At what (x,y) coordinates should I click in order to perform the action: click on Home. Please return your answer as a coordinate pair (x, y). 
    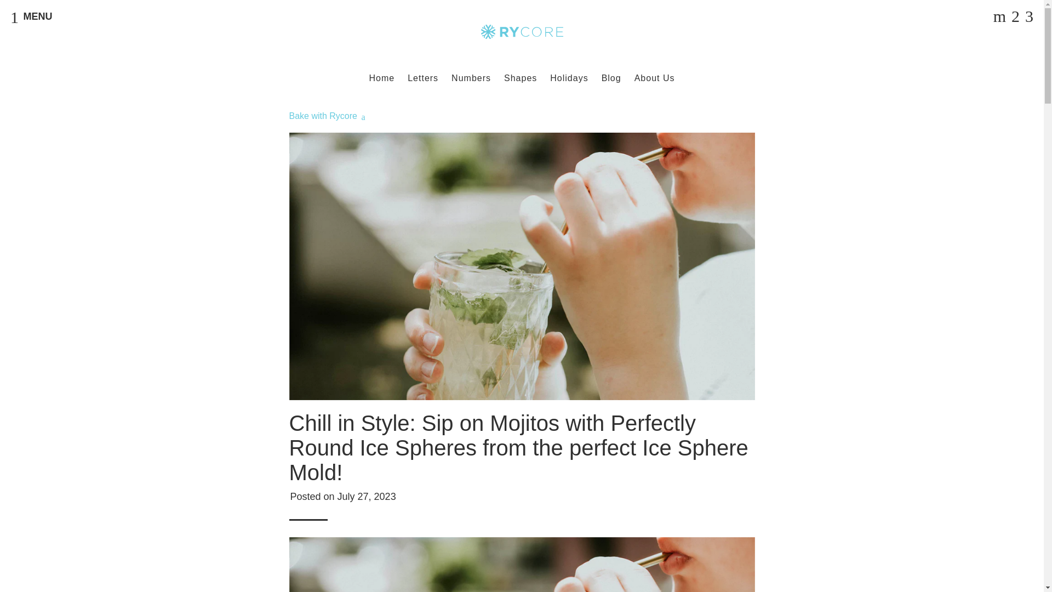
    Looking at the image, I should click on (382, 78).